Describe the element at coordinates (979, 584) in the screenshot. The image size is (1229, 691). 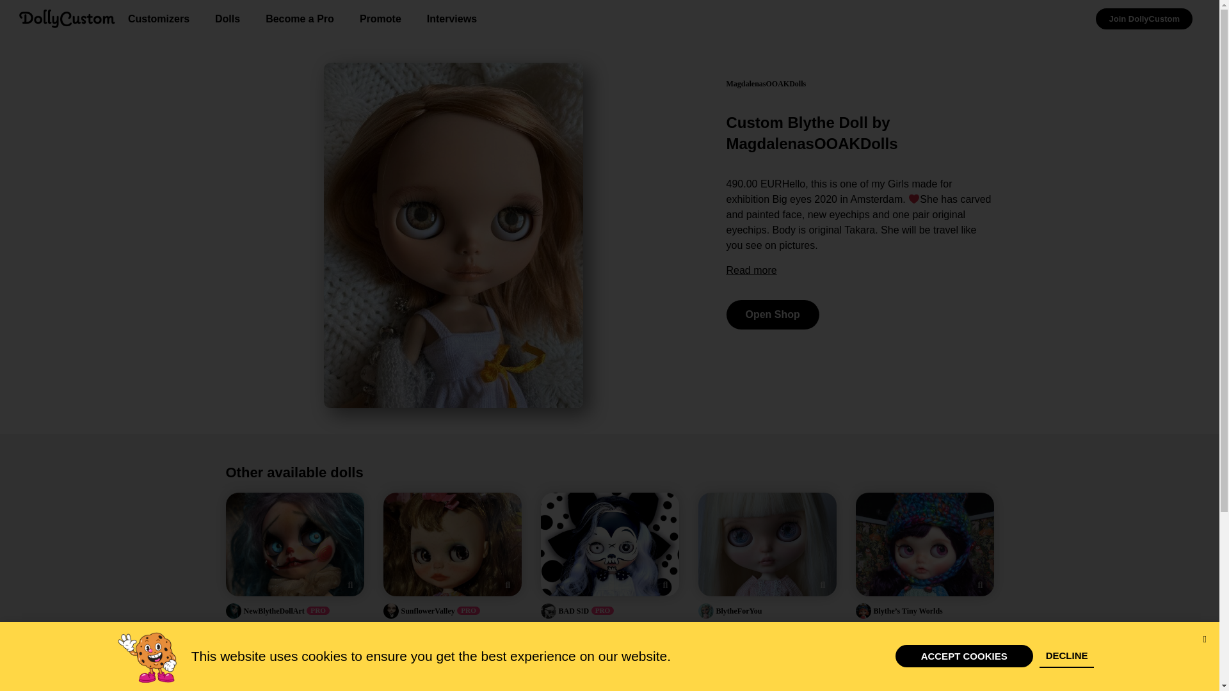
I see `Show doll info` at that location.